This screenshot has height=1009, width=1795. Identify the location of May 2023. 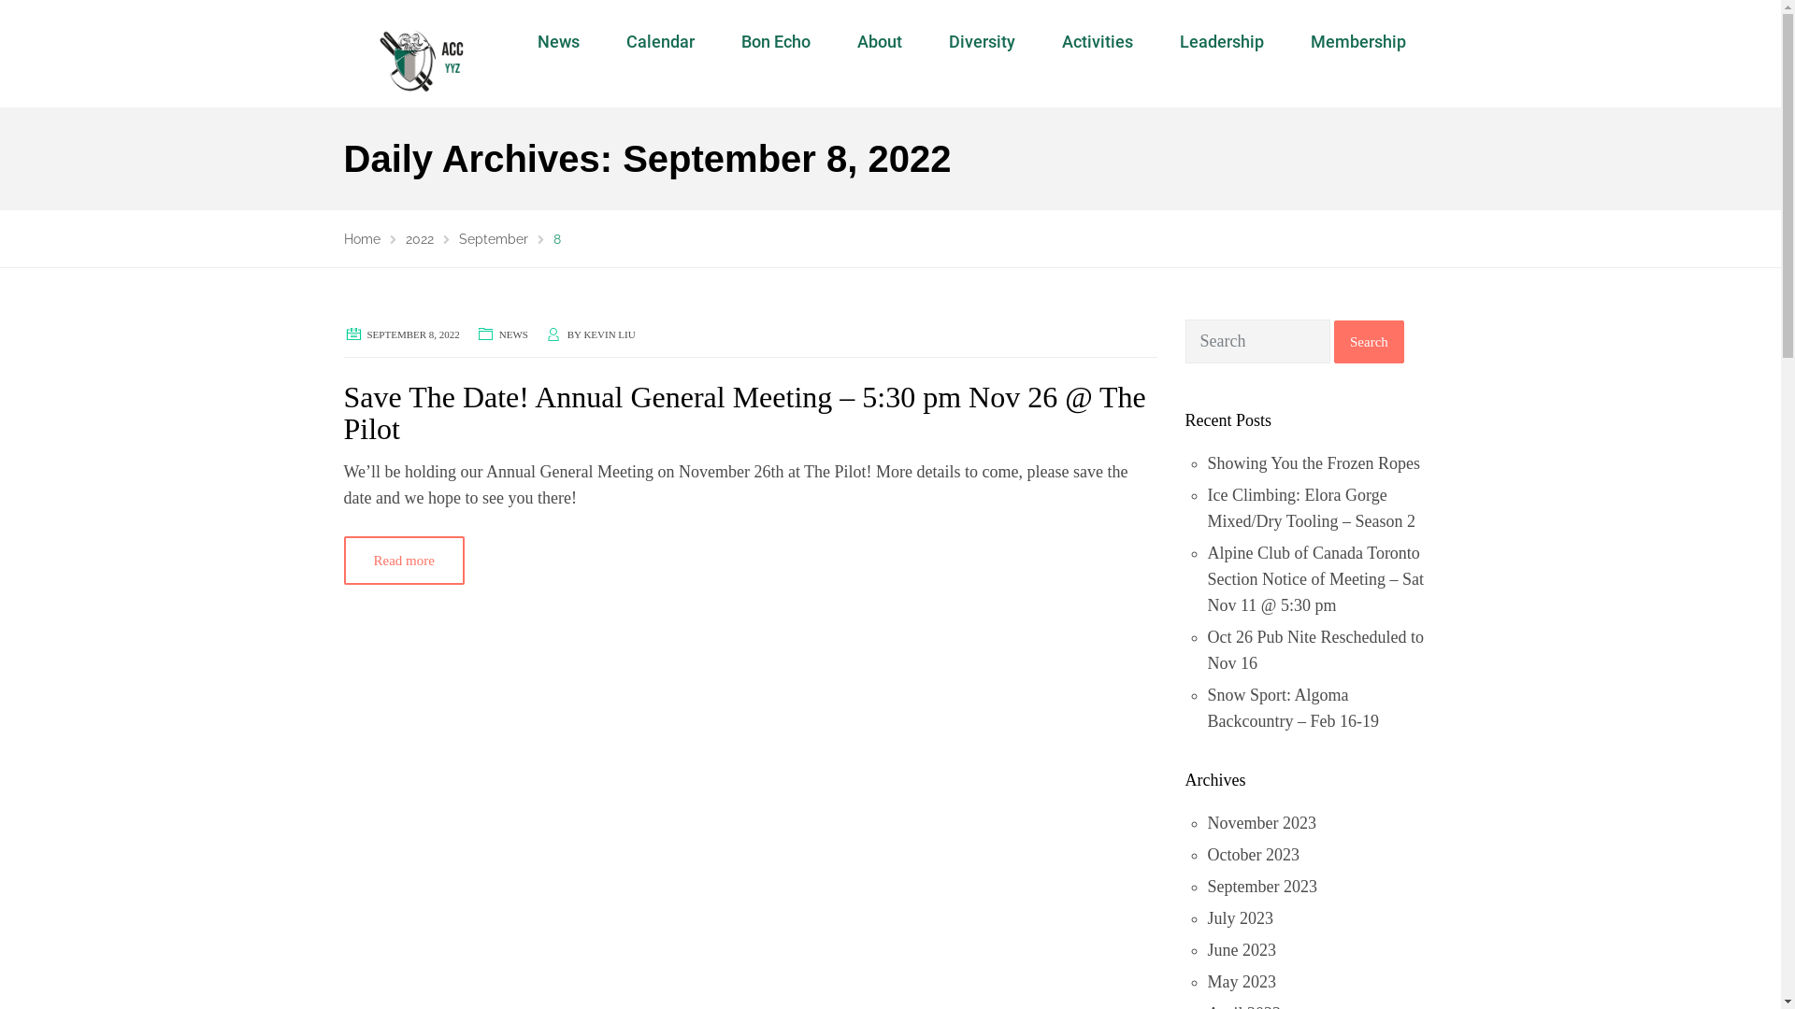
(1242, 982).